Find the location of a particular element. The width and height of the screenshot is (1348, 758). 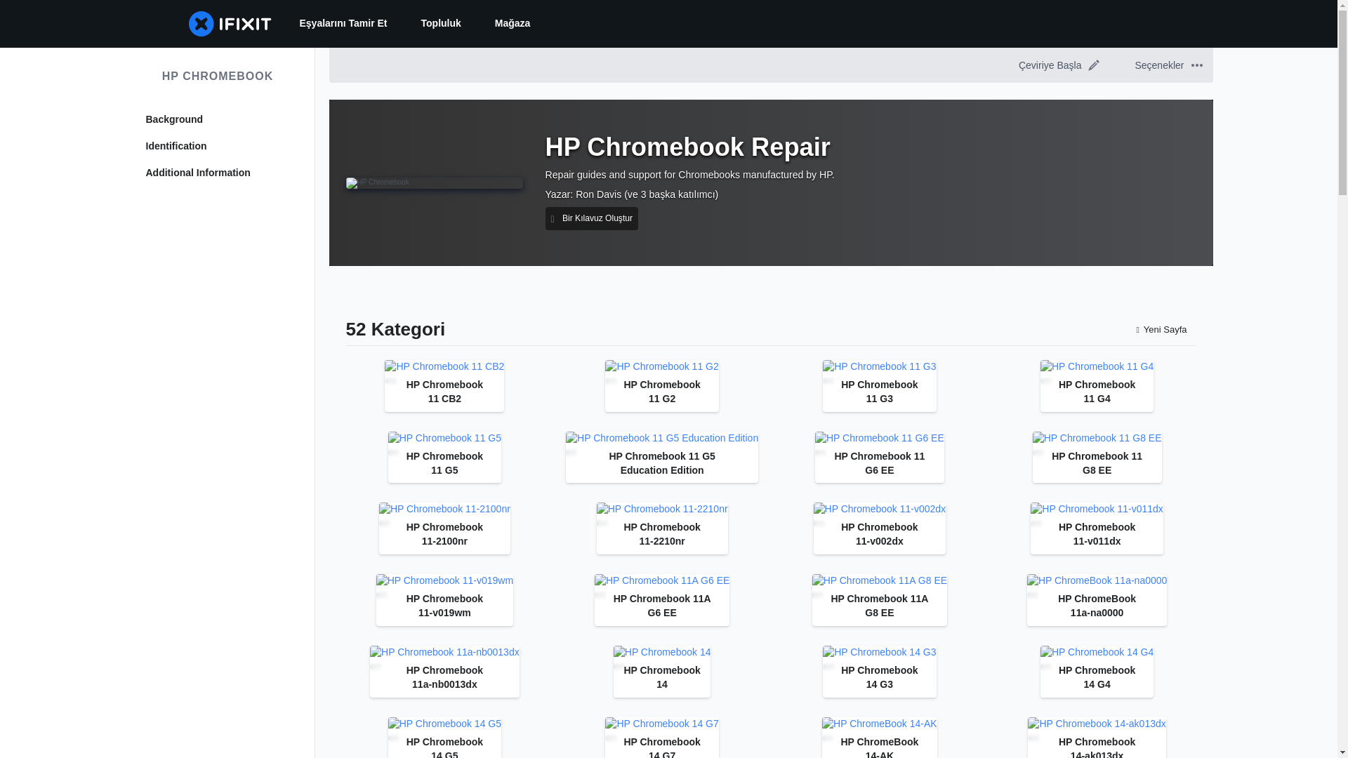

Yeni Sayfa is located at coordinates (1161, 328).